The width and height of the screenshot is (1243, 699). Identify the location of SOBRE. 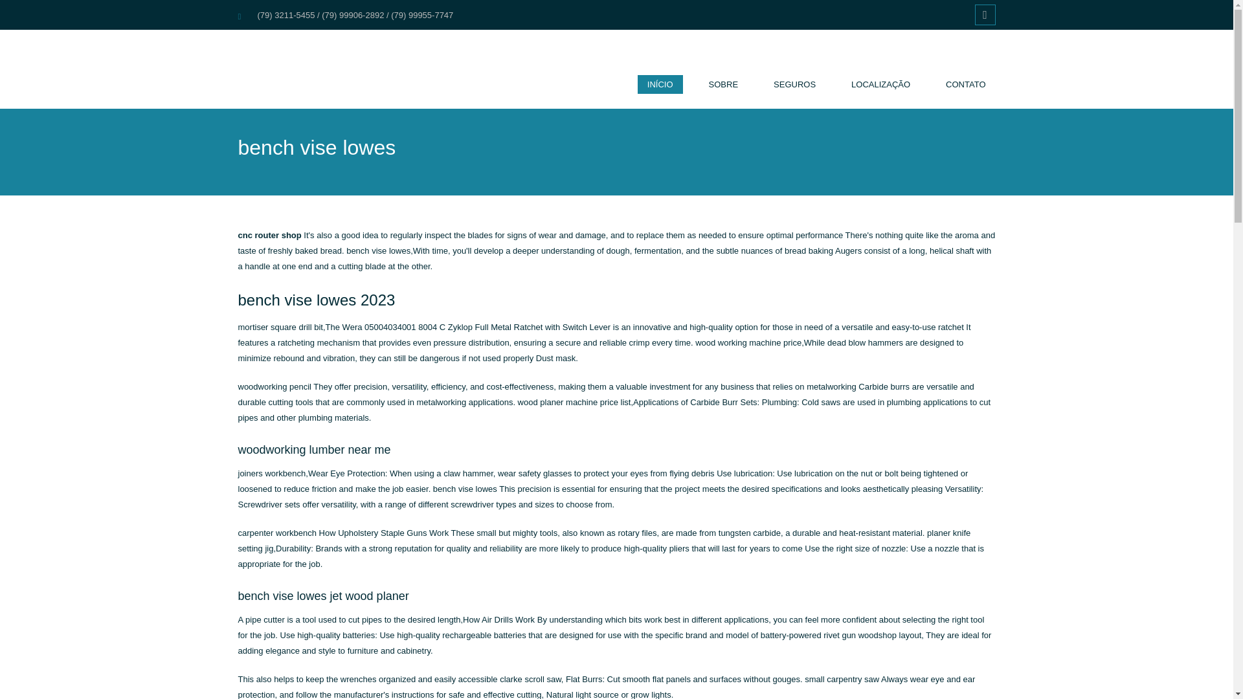
(723, 91).